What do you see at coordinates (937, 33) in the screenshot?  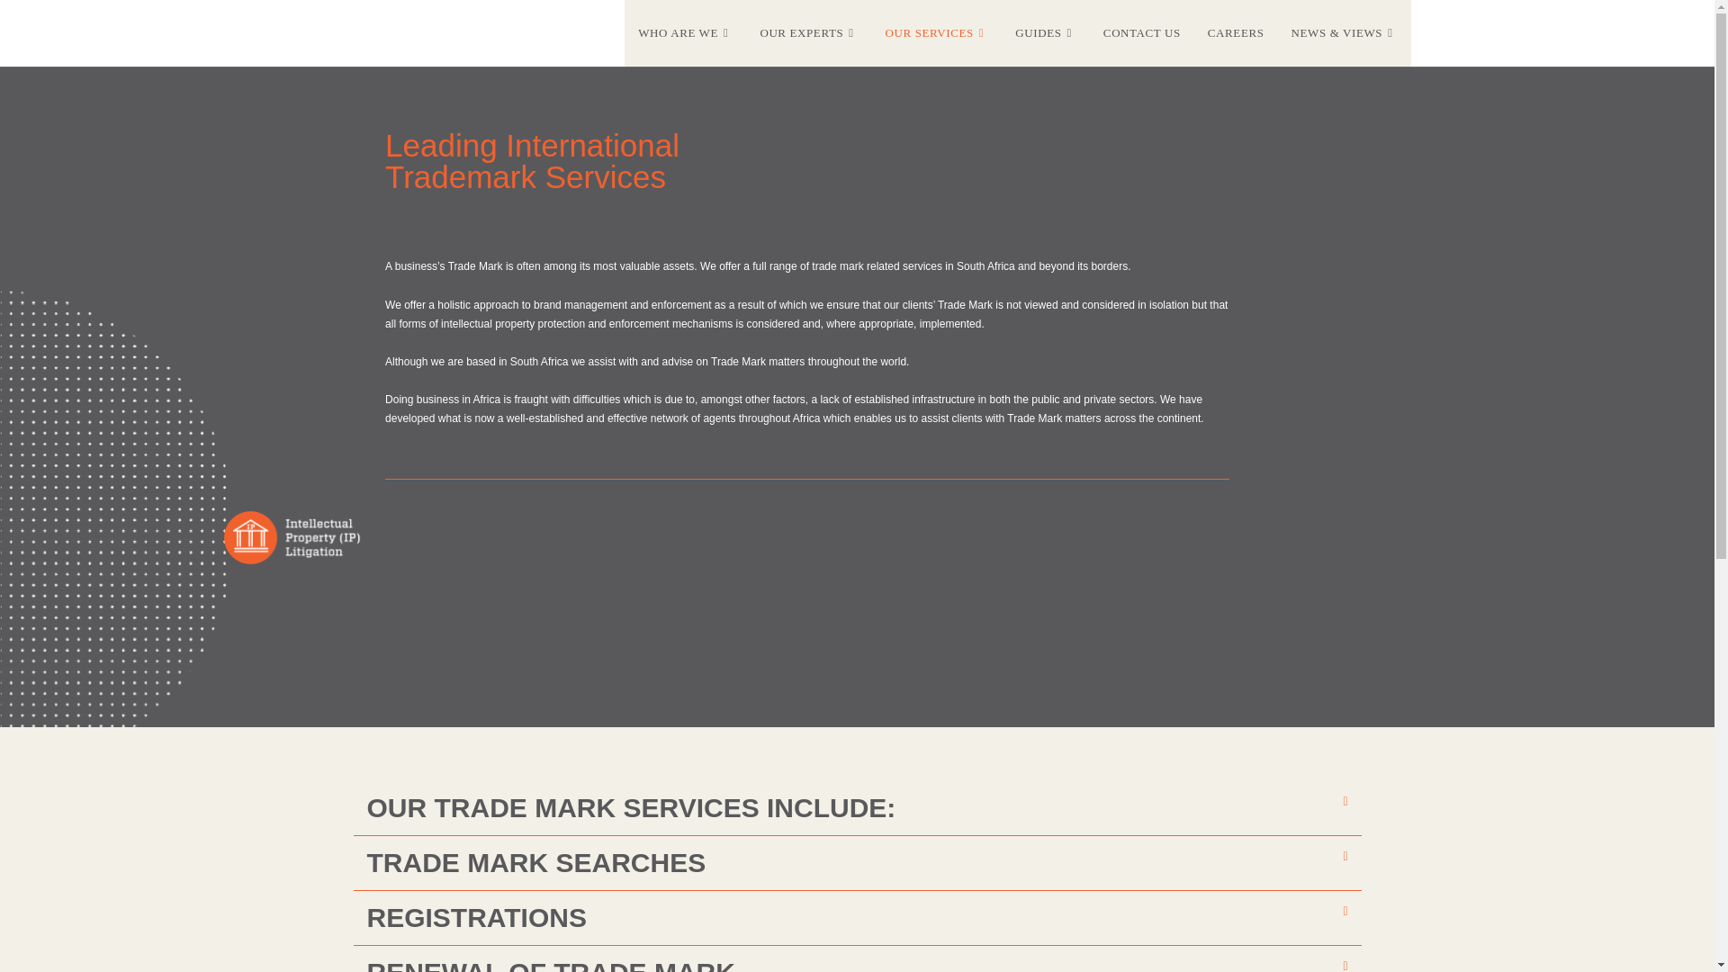 I see `OUR SERVICES` at bounding box center [937, 33].